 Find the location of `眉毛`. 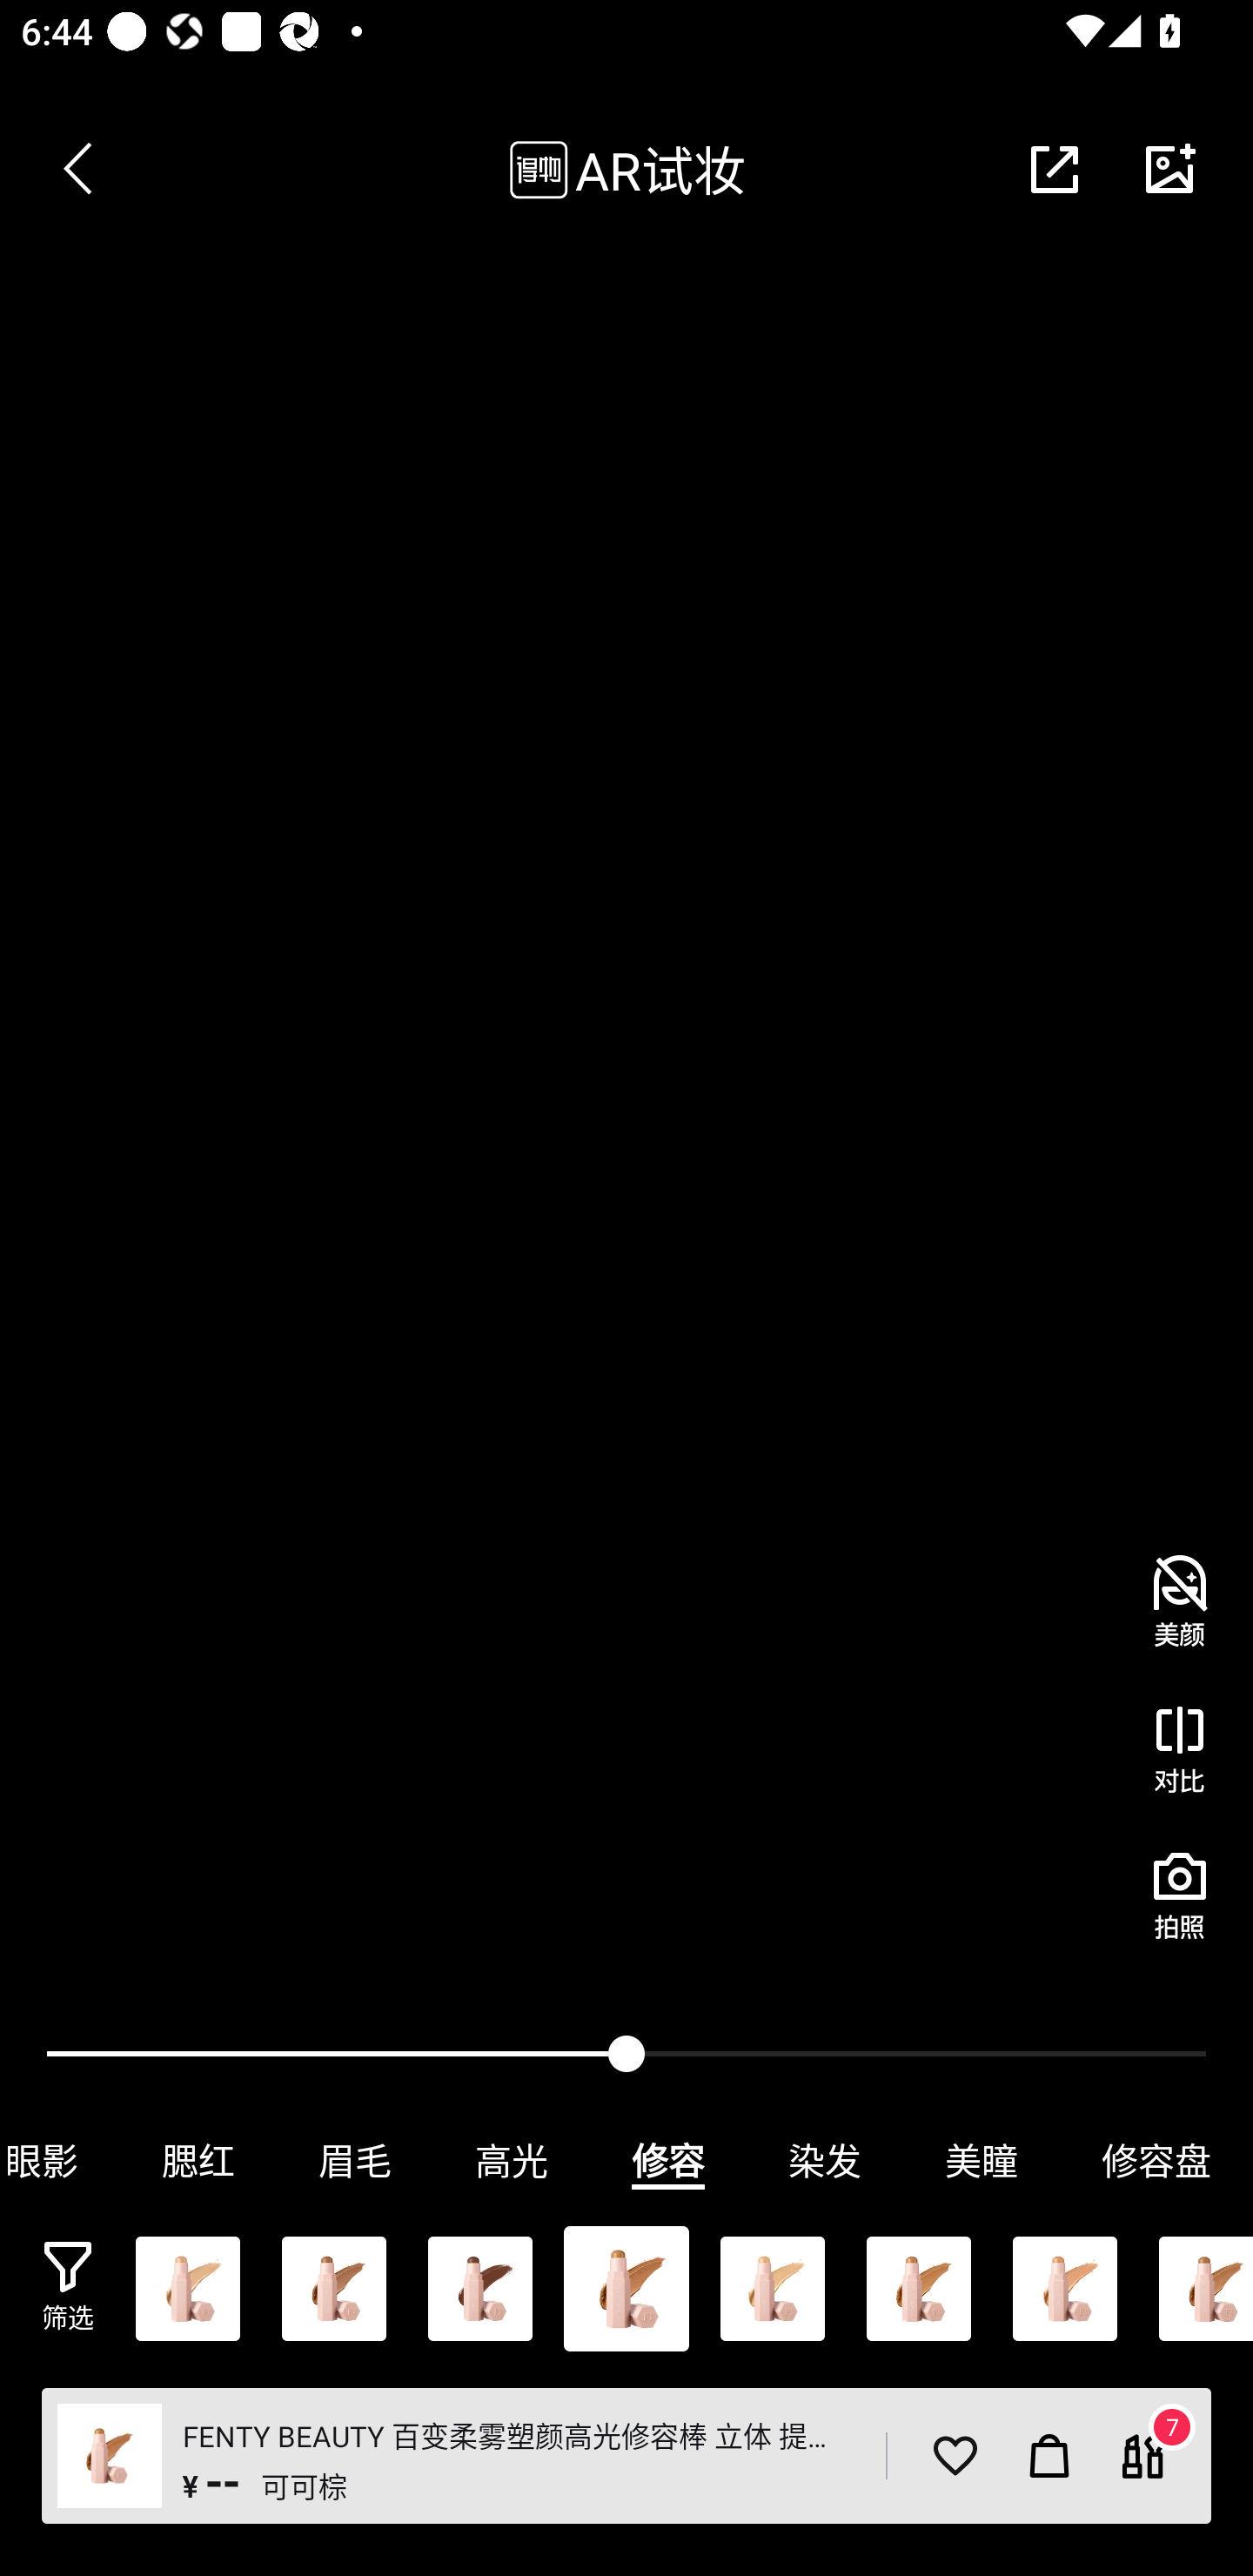

眉毛 is located at coordinates (355, 2161).